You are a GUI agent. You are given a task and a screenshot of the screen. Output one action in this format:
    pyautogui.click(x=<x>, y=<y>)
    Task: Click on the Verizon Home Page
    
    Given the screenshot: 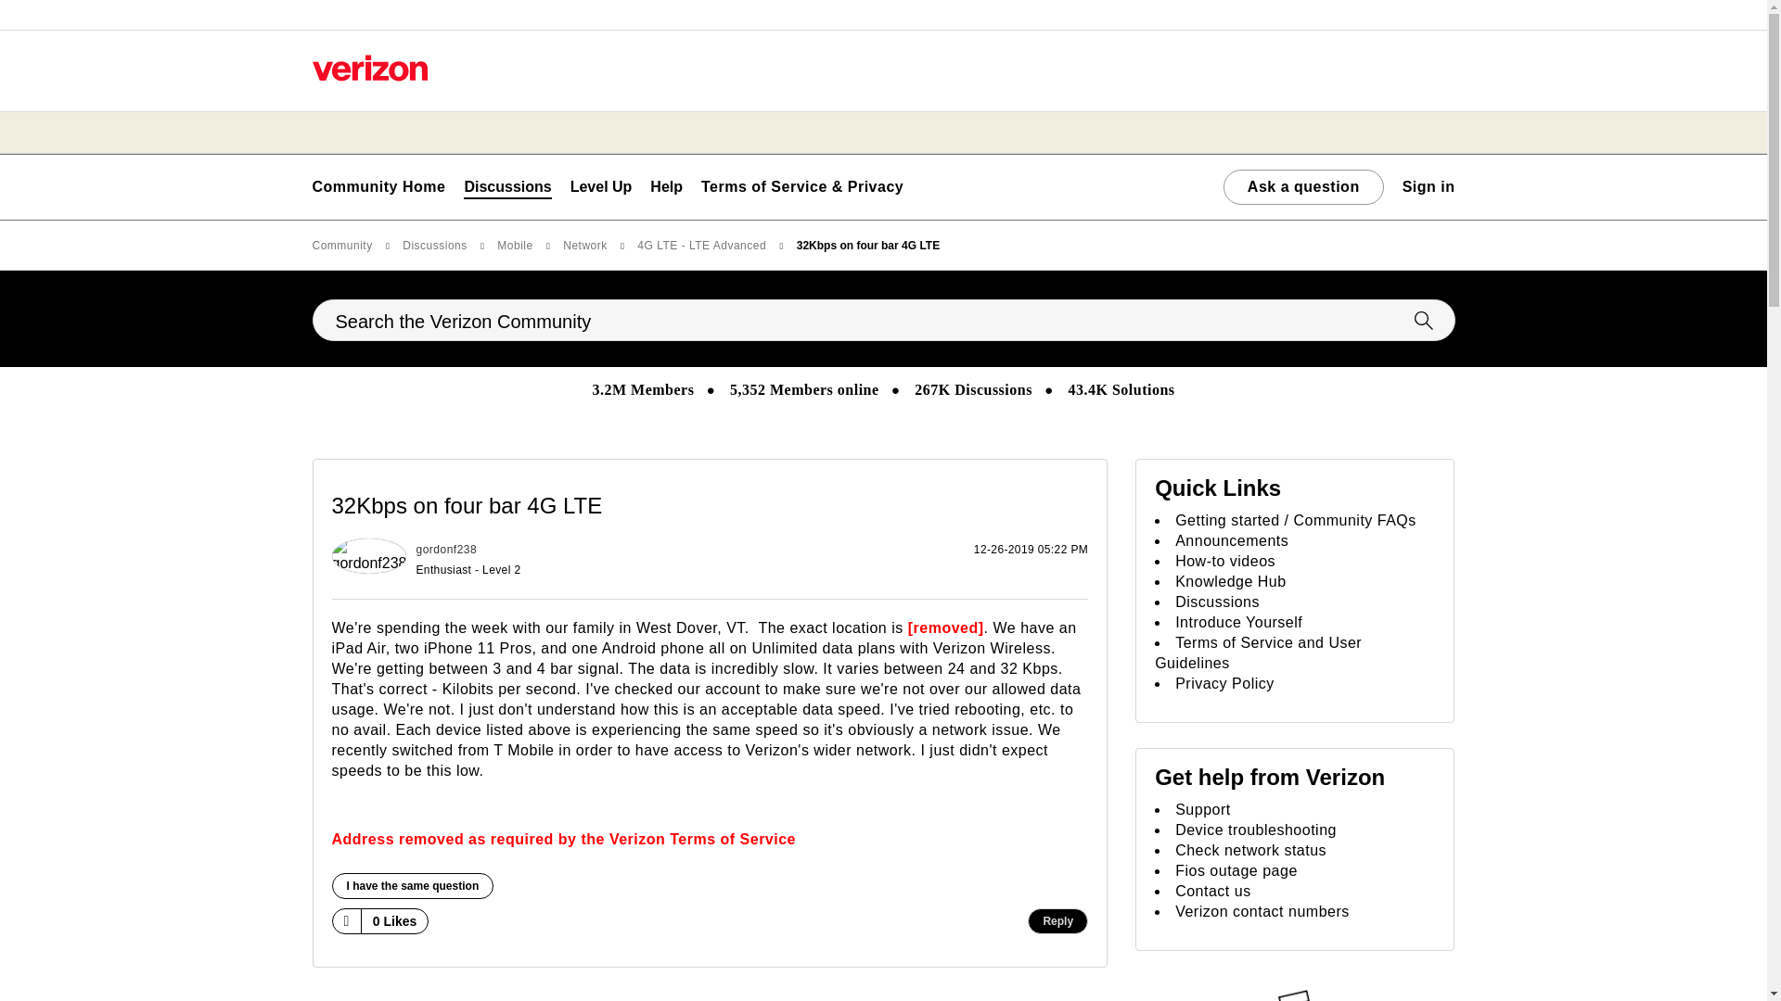 What is the action you would take?
    pyautogui.click(x=369, y=68)
    